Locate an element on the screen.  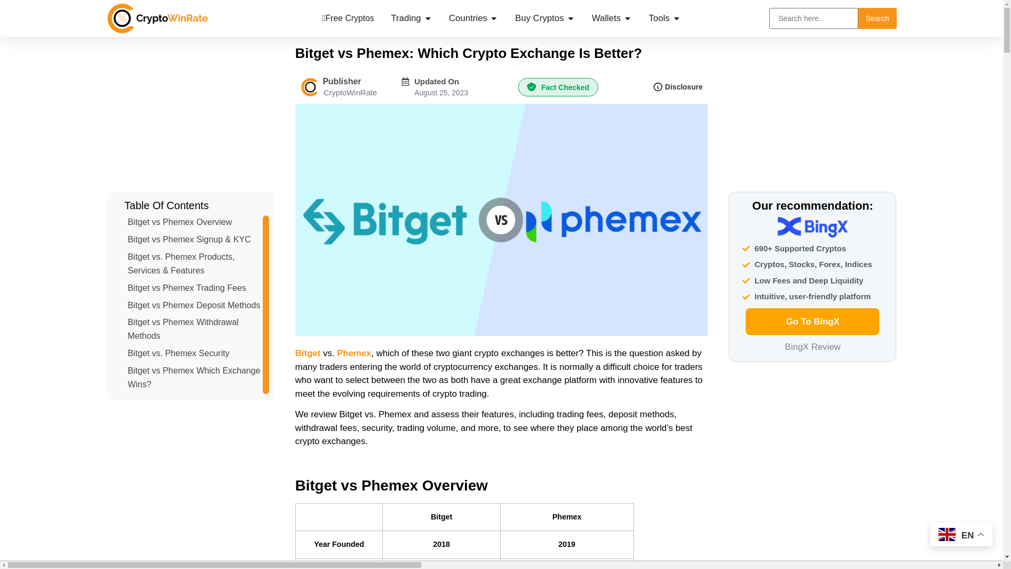
Bitget vs. Phemex Security is located at coordinates (178, 353).